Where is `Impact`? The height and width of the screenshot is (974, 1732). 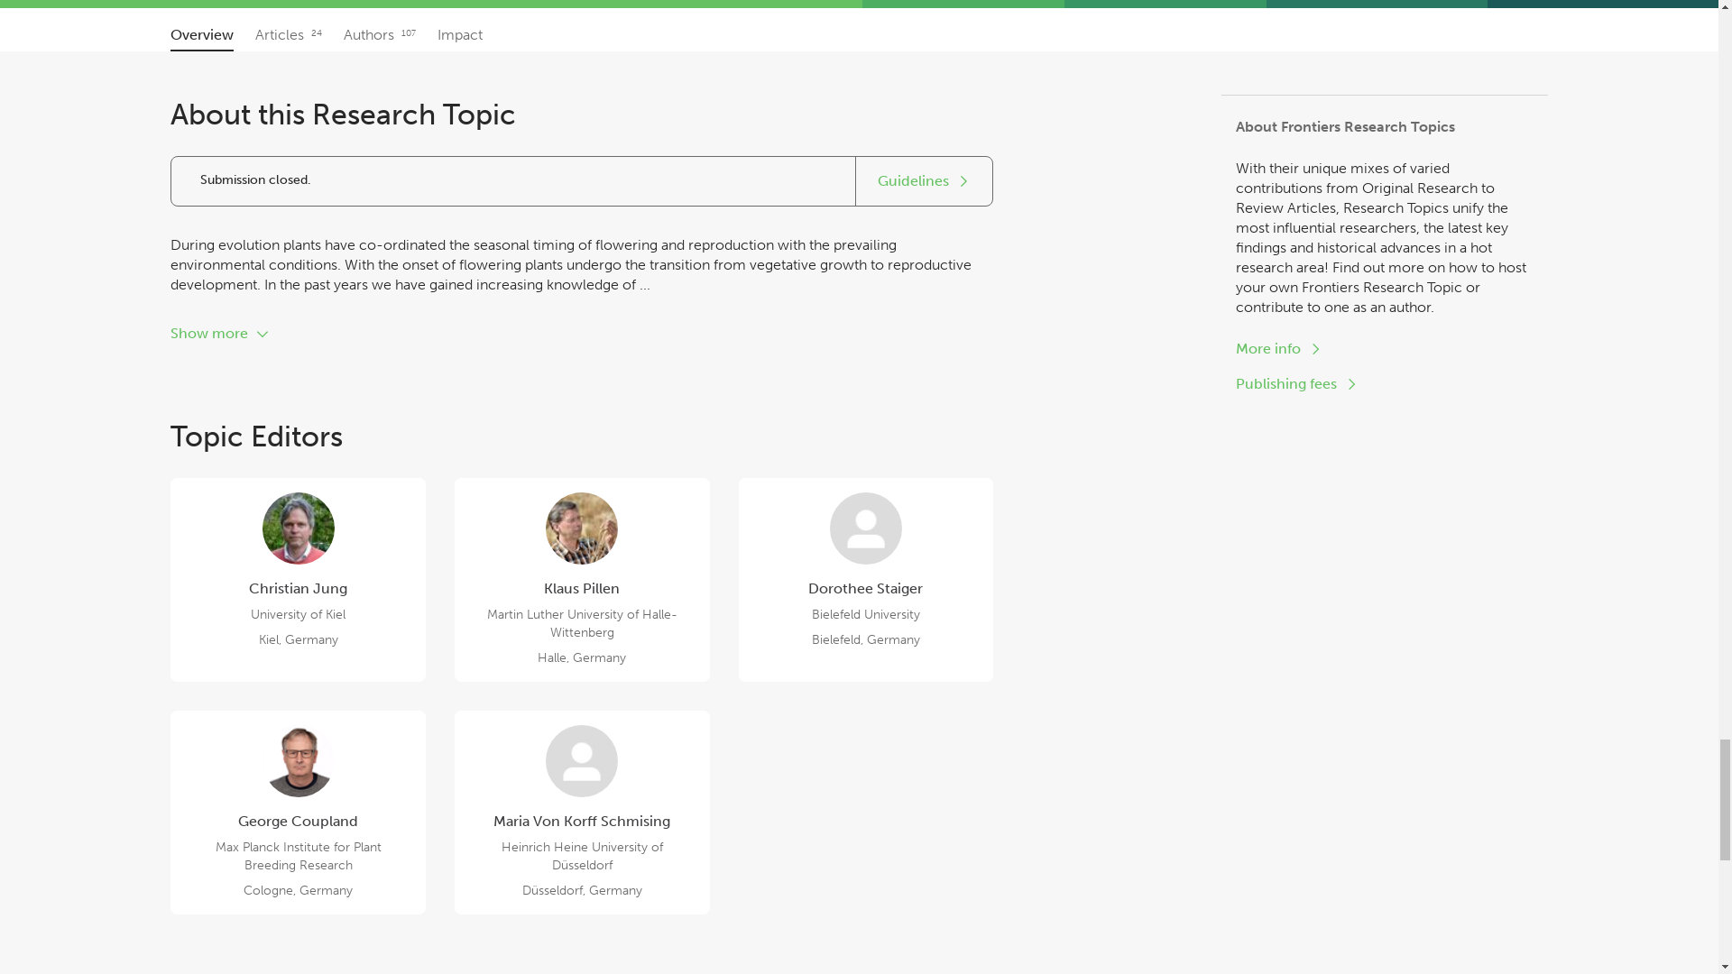
Impact is located at coordinates (379, 34).